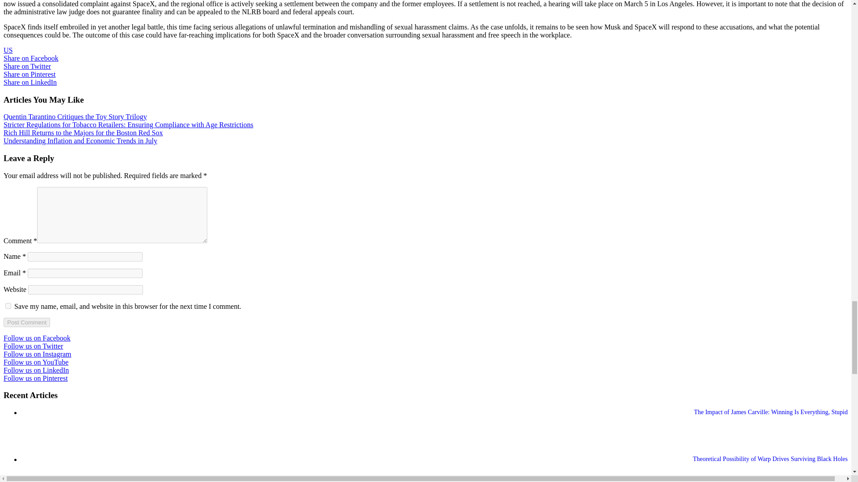  Describe the element at coordinates (8, 306) in the screenshot. I see `yes` at that location.